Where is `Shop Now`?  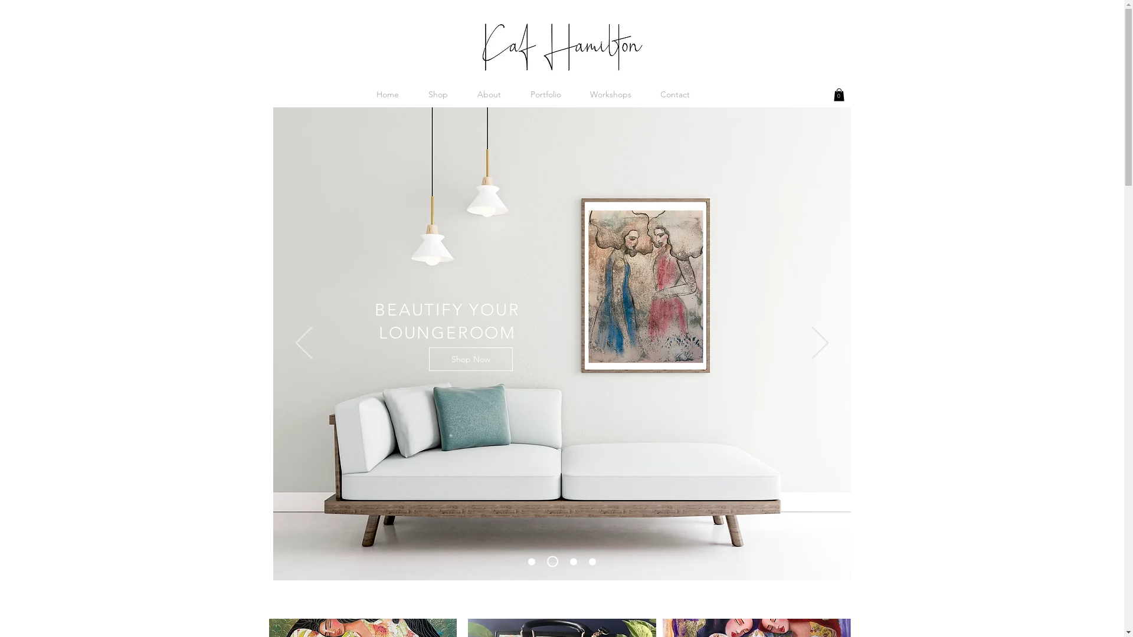
Shop Now is located at coordinates (470, 359).